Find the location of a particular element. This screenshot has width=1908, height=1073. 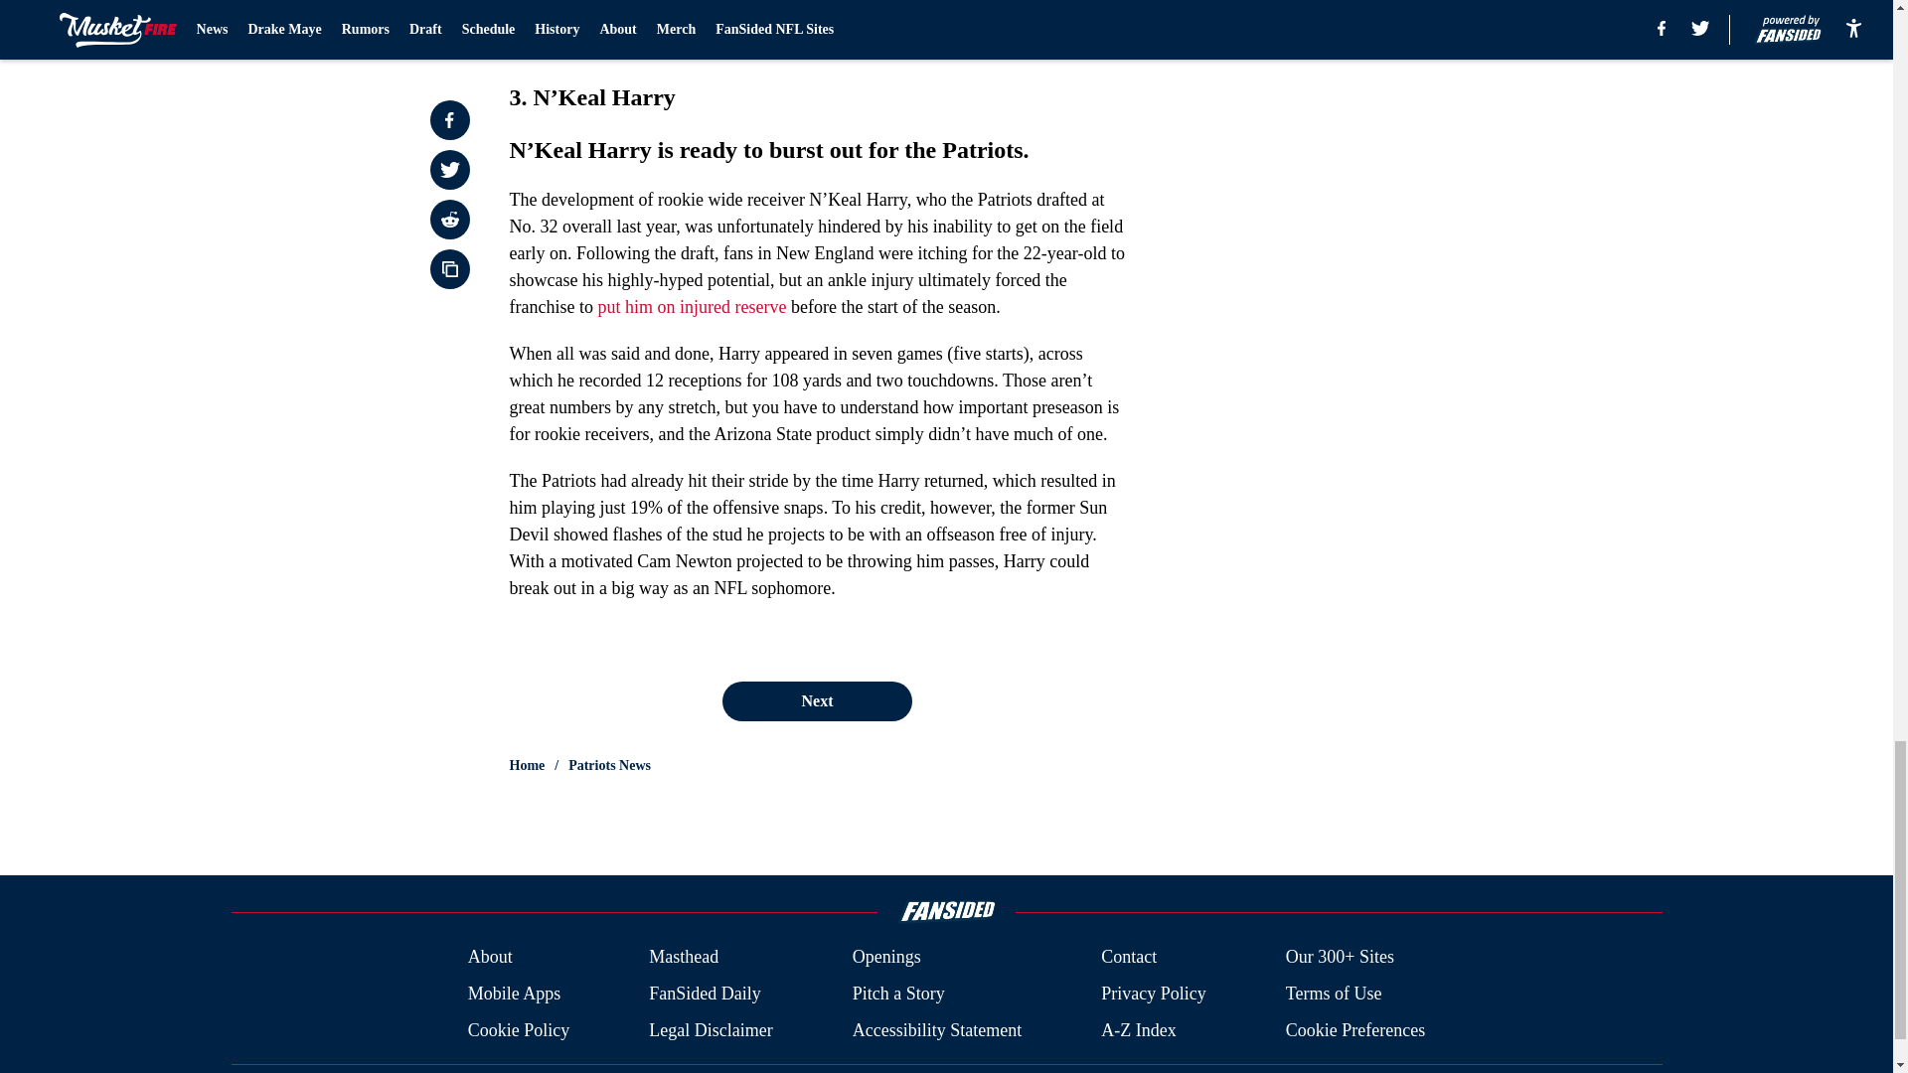

Openings is located at coordinates (886, 958).